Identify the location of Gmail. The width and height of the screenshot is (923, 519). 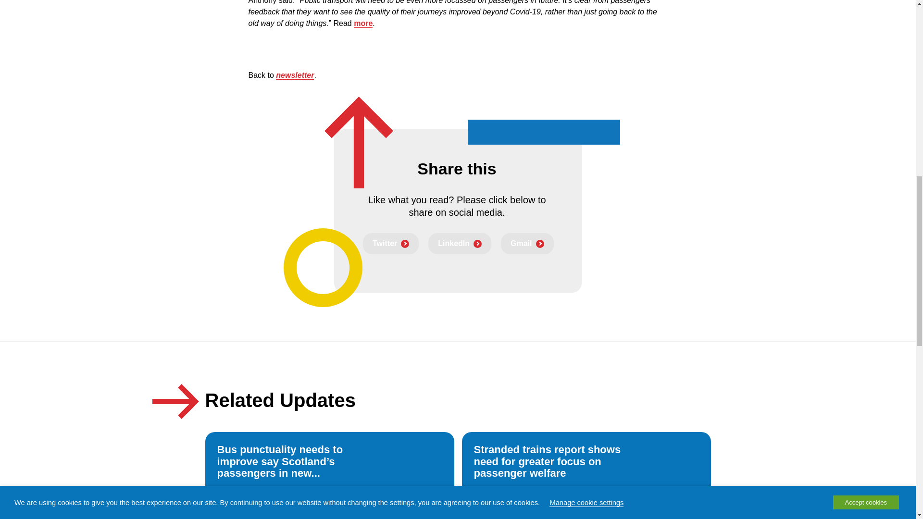
(527, 243).